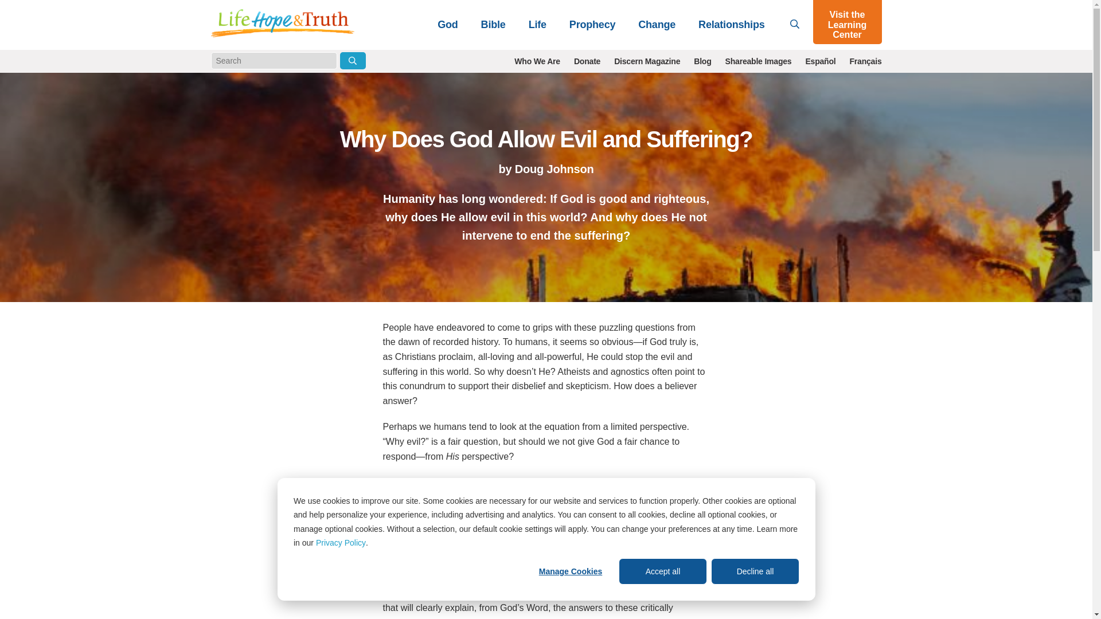 The image size is (1101, 619). Describe the element at coordinates (447, 24) in the screenshot. I see `God` at that location.